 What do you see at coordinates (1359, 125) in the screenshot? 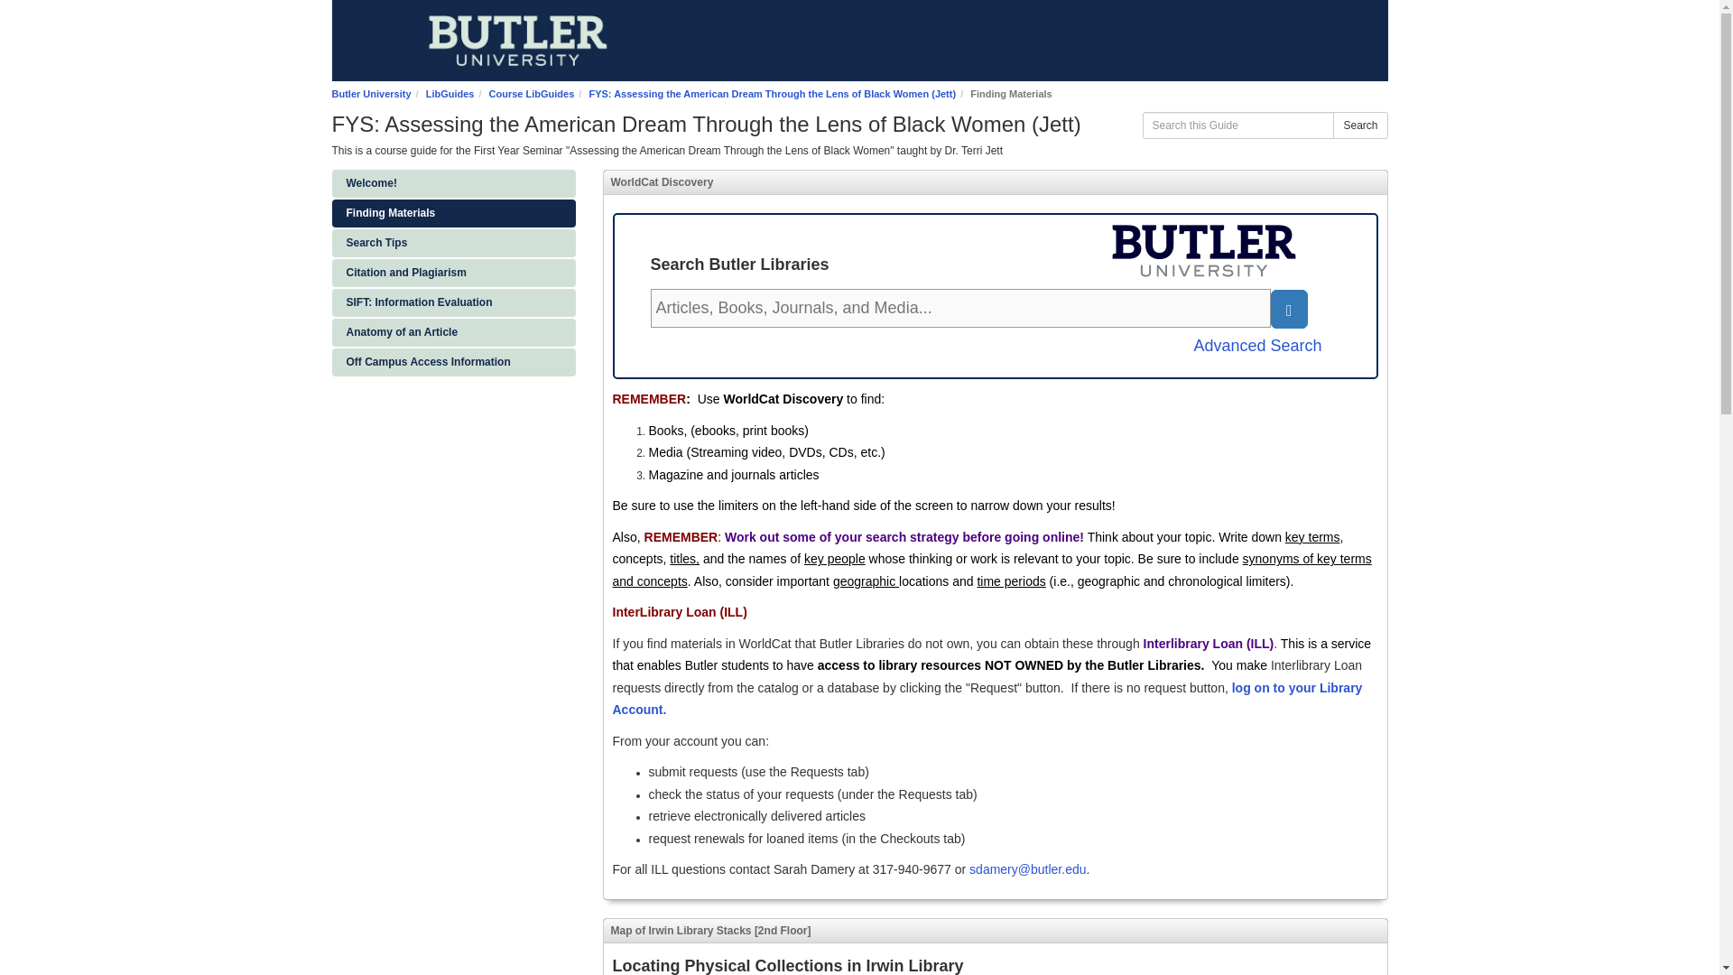
I see `Search` at bounding box center [1359, 125].